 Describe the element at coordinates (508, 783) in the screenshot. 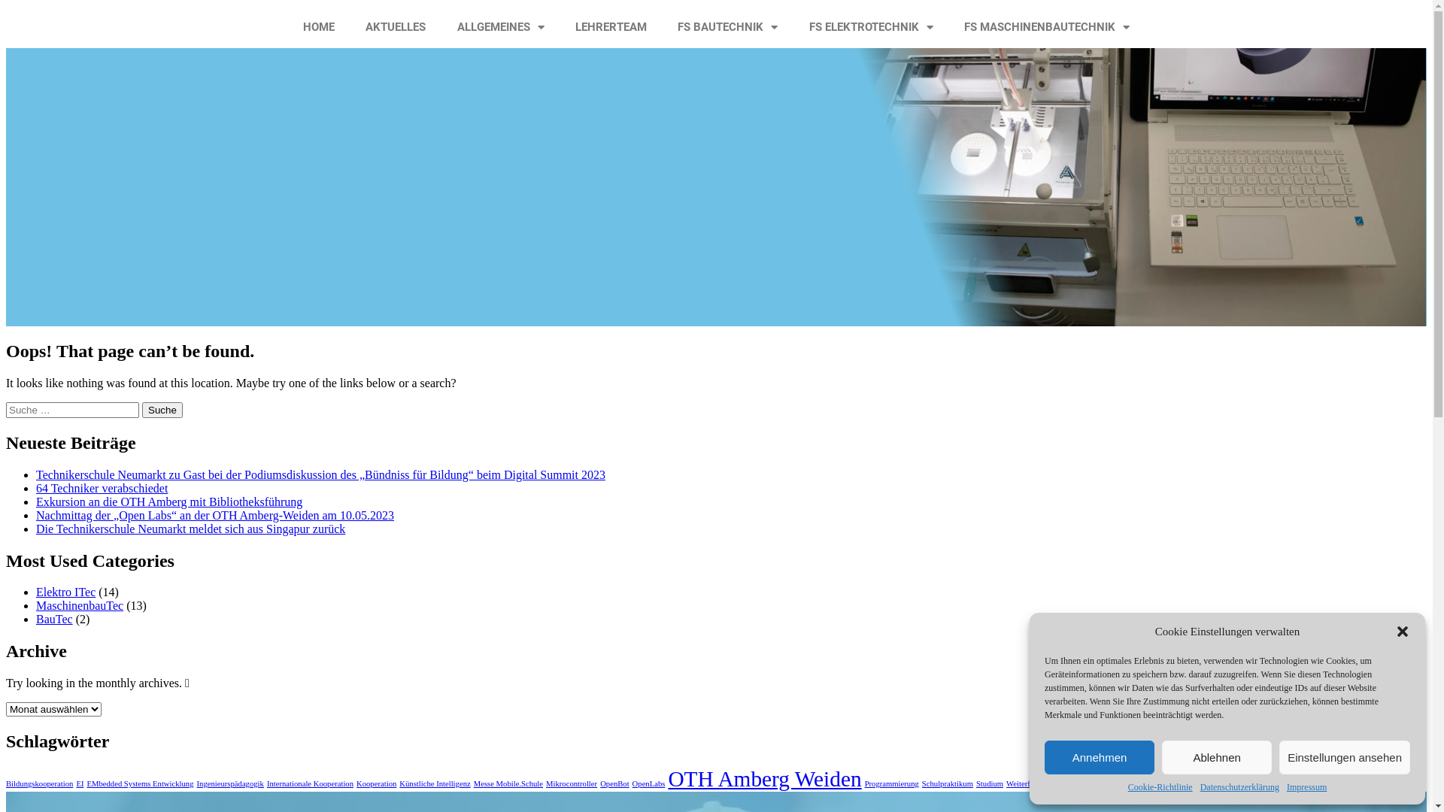

I see `Messe Mobile.Schule` at that location.